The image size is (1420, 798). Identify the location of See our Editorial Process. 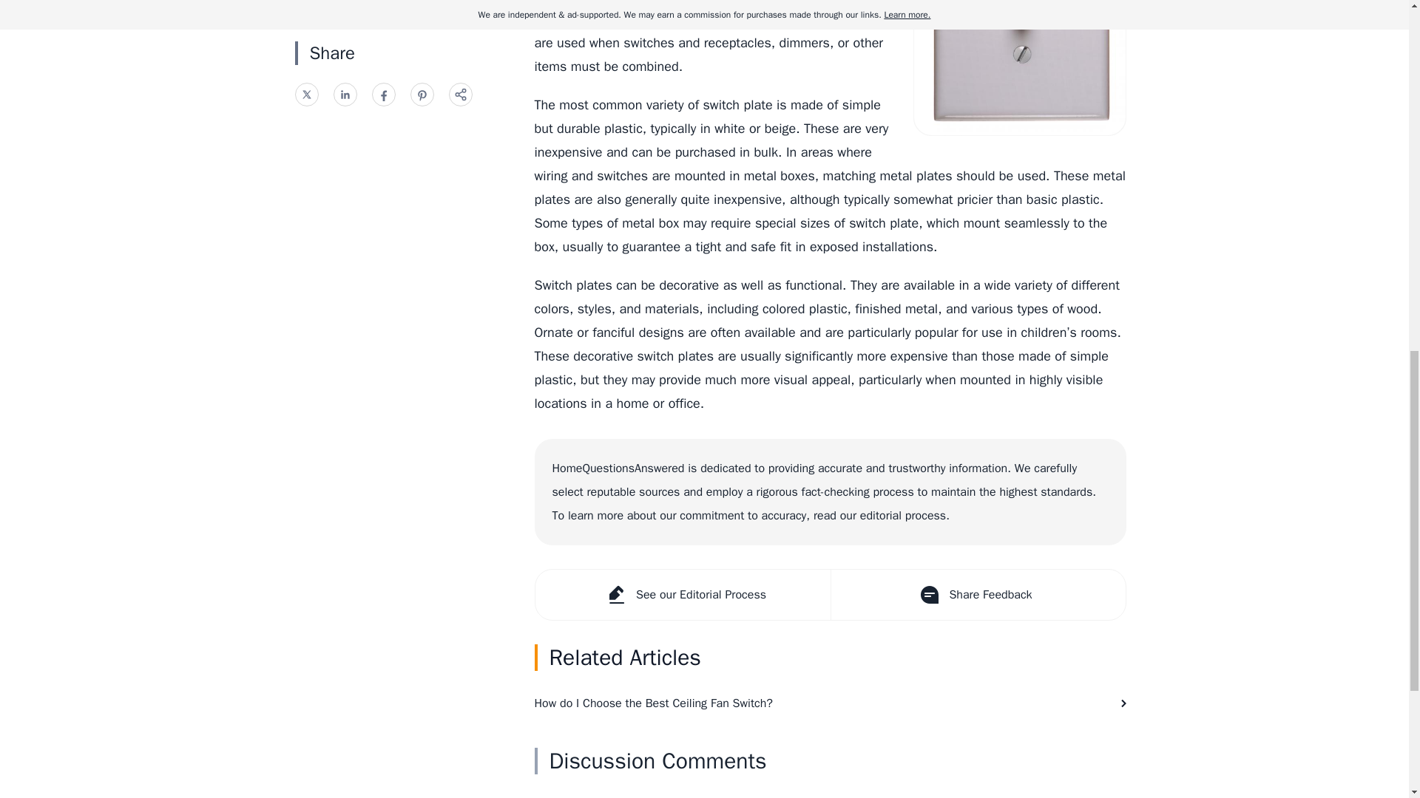
(683, 595).